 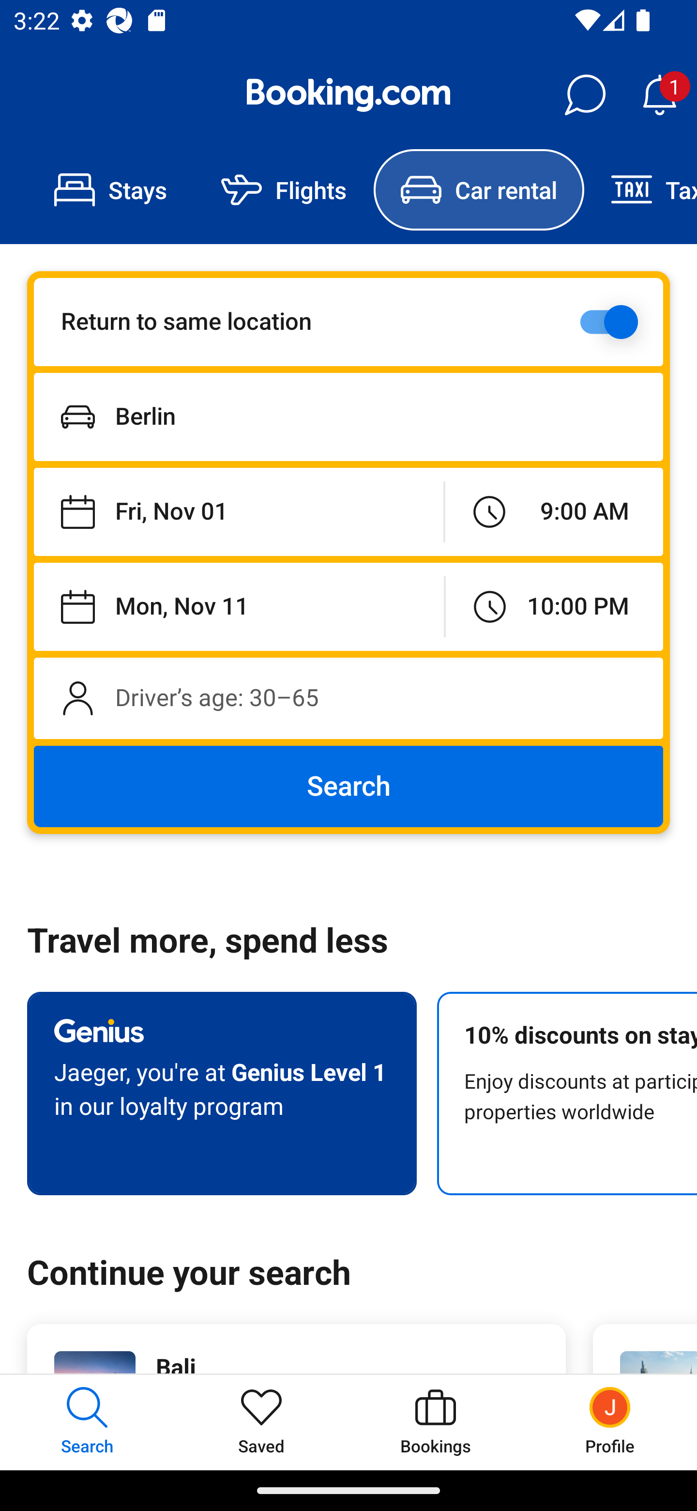 What do you see at coordinates (640, 190) in the screenshot?
I see `Taxi` at bounding box center [640, 190].